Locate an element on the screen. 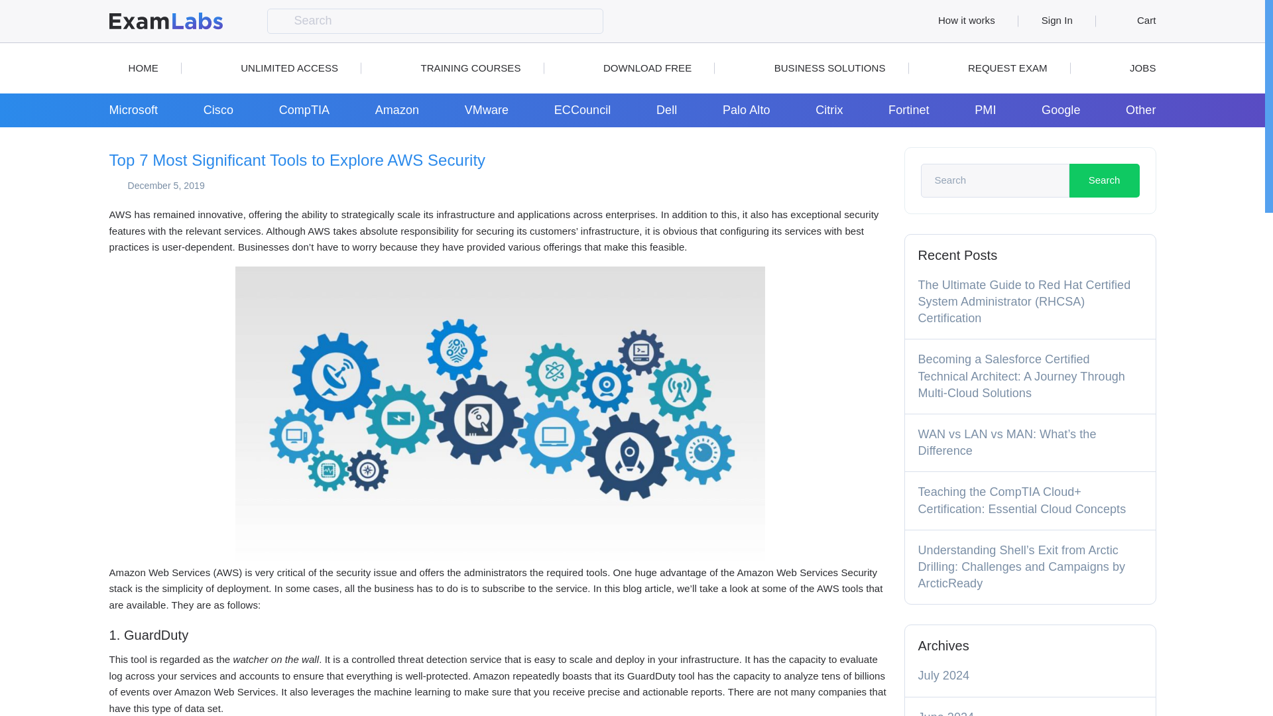 Image resolution: width=1273 pixels, height=716 pixels. Cisco is located at coordinates (218, 110).